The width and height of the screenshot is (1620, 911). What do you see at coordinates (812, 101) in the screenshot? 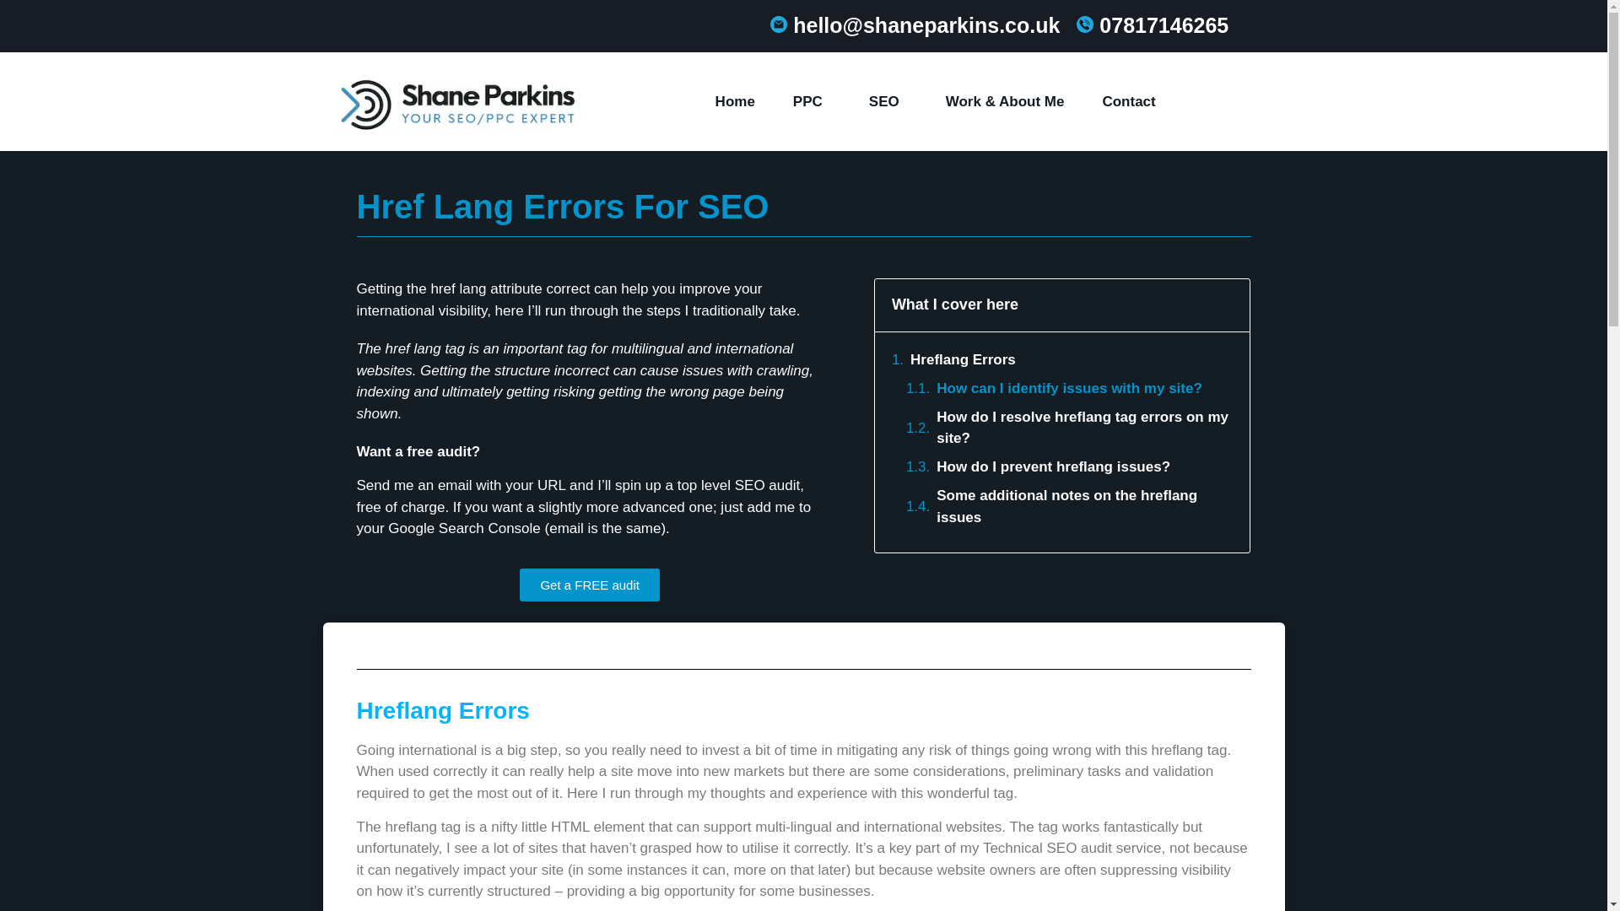
I see `PPC` at bounding box center [812, 101].